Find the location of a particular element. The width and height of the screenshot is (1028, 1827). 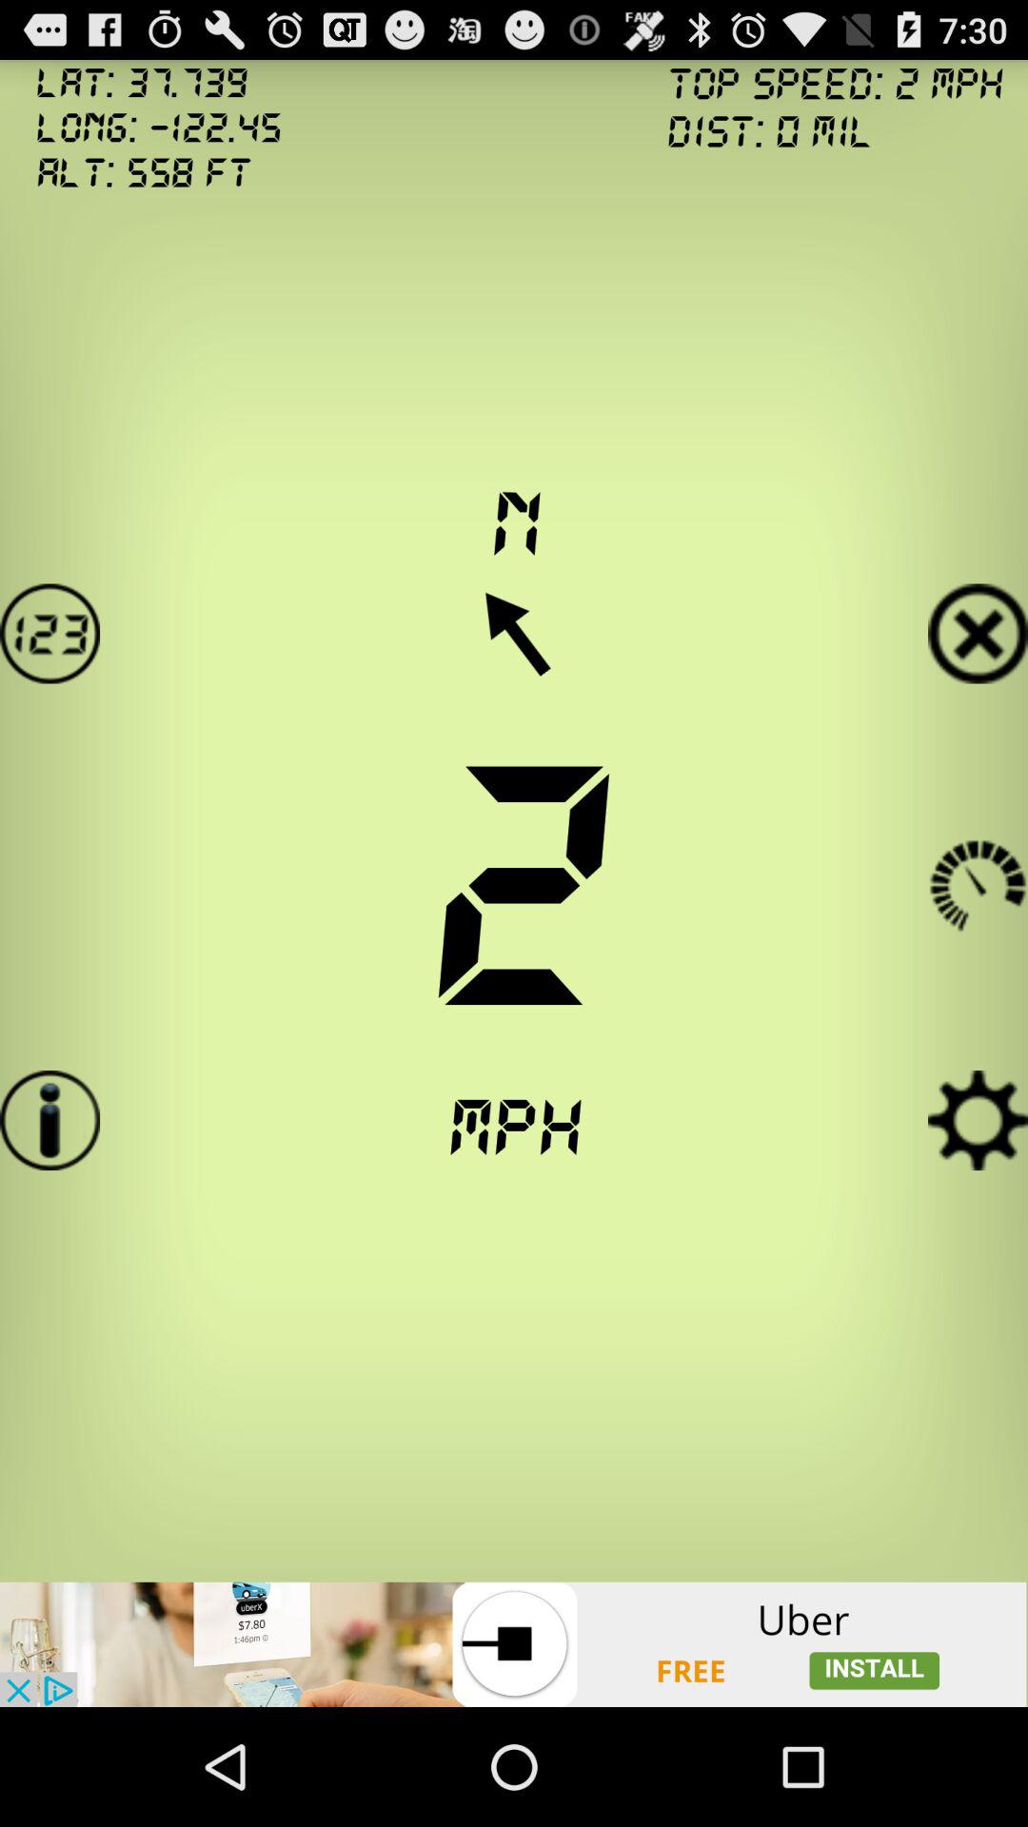

access app settings is located at coordinates (979, 1121).